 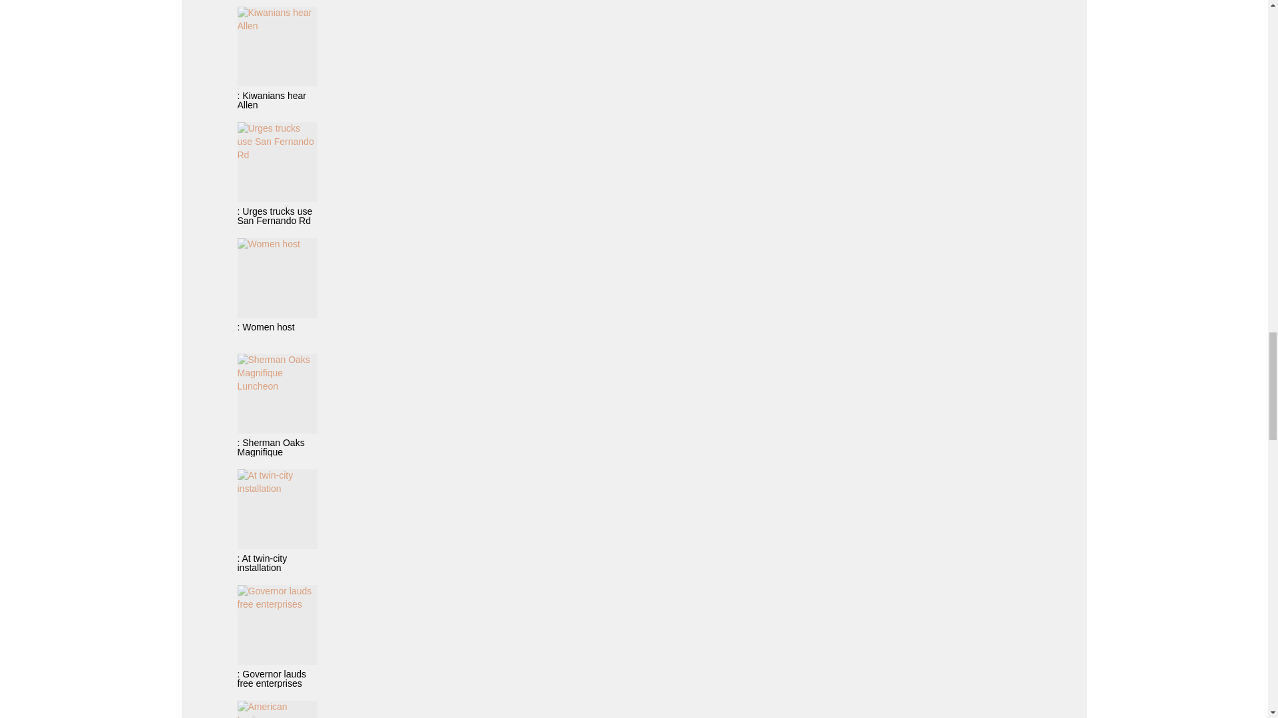 I want to click on : At twin-city installation, so click(x=277, y=521).